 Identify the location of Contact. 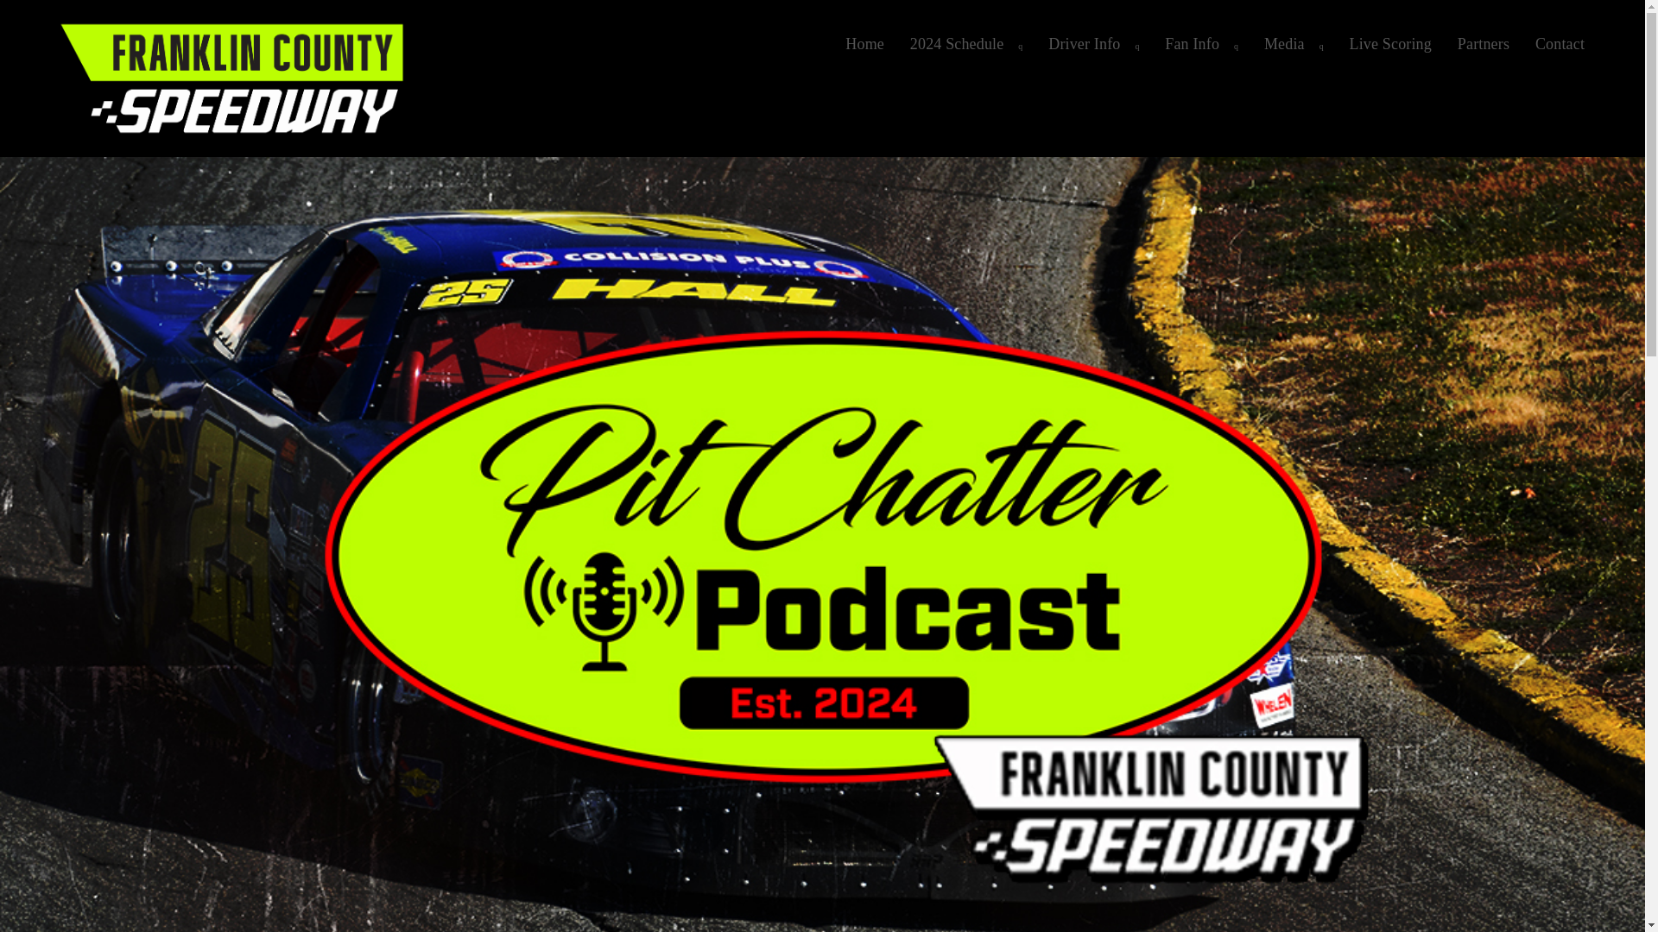
(1560, 44).